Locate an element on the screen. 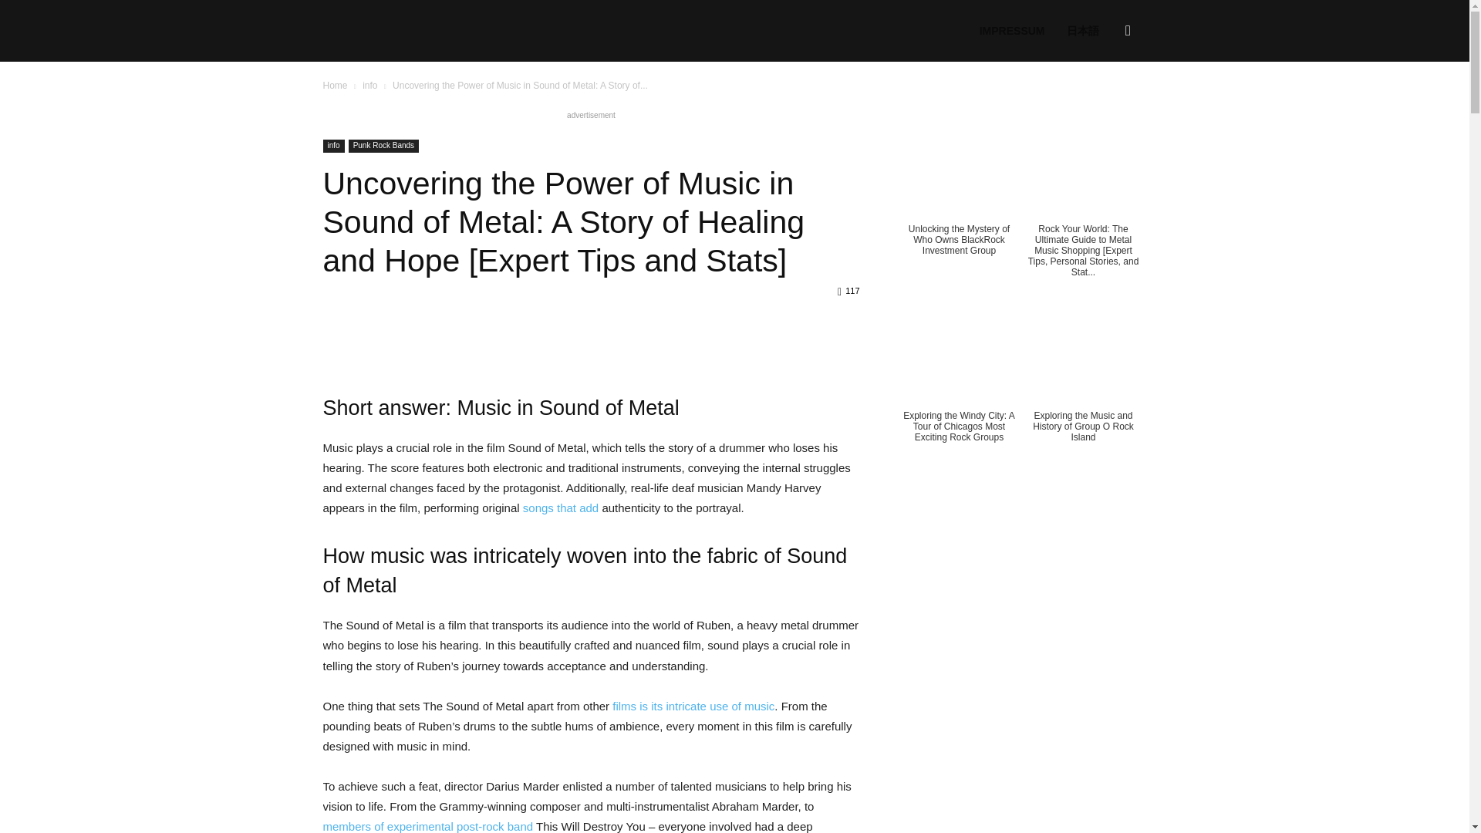  info is located at coordinates (370, 85).